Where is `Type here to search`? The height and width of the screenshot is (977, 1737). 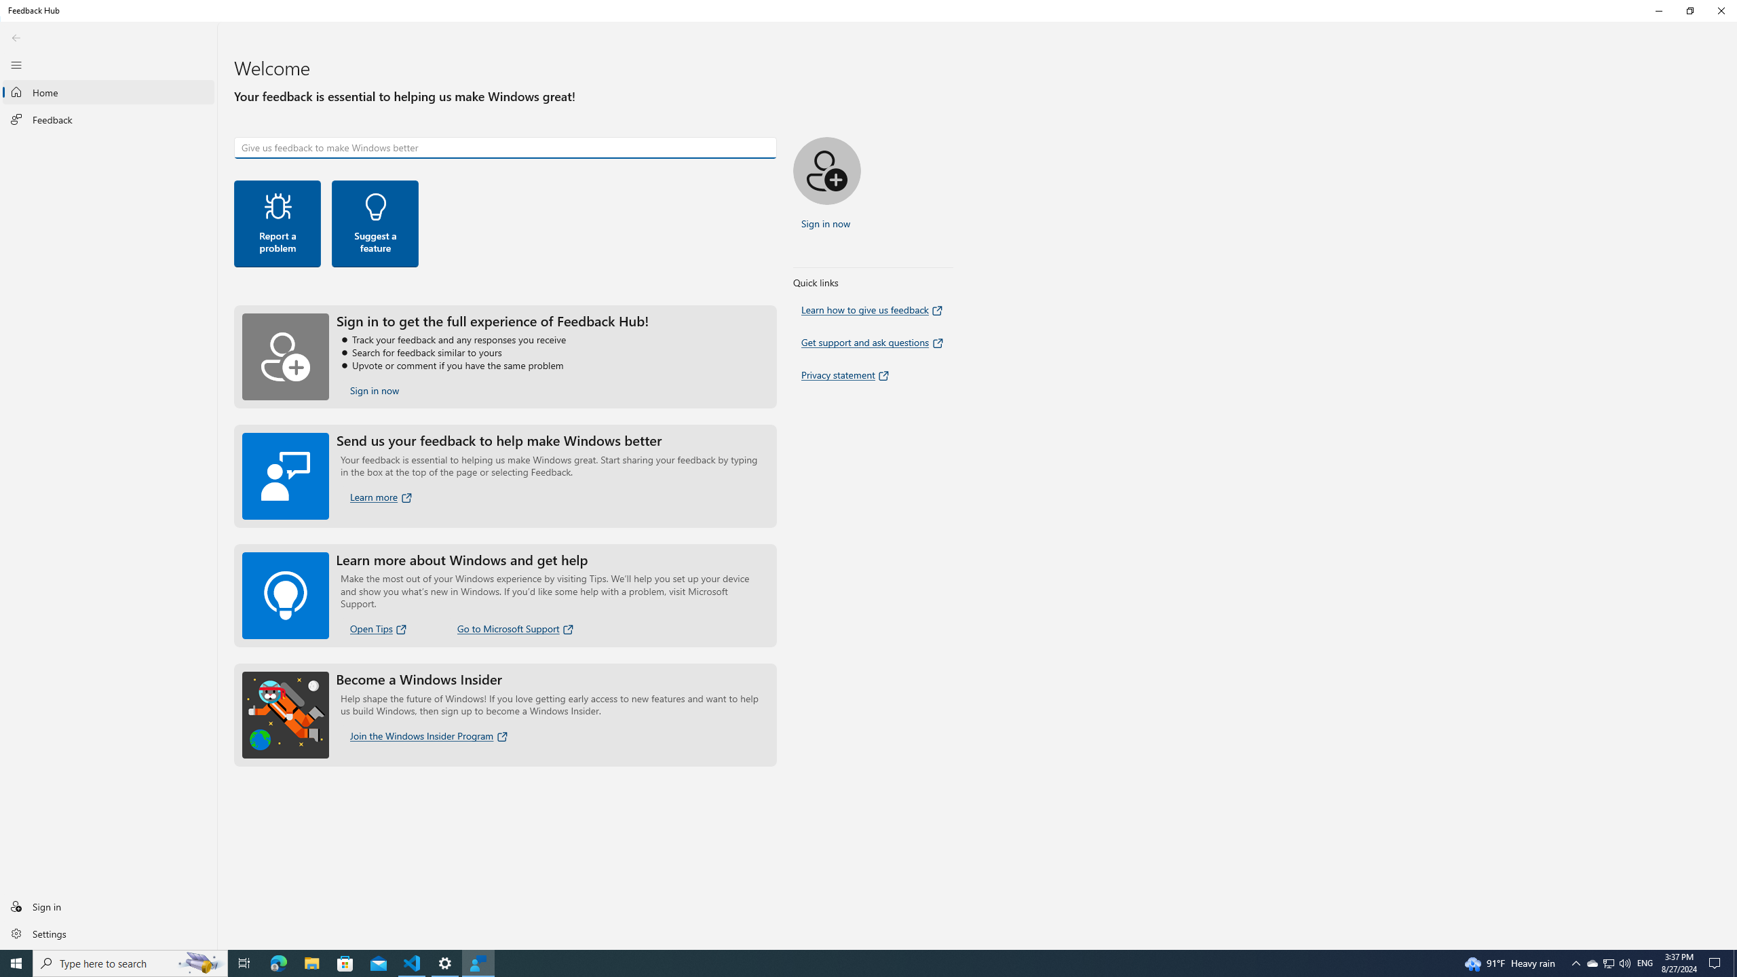
Type here to search is located at coordinates (109, 92).